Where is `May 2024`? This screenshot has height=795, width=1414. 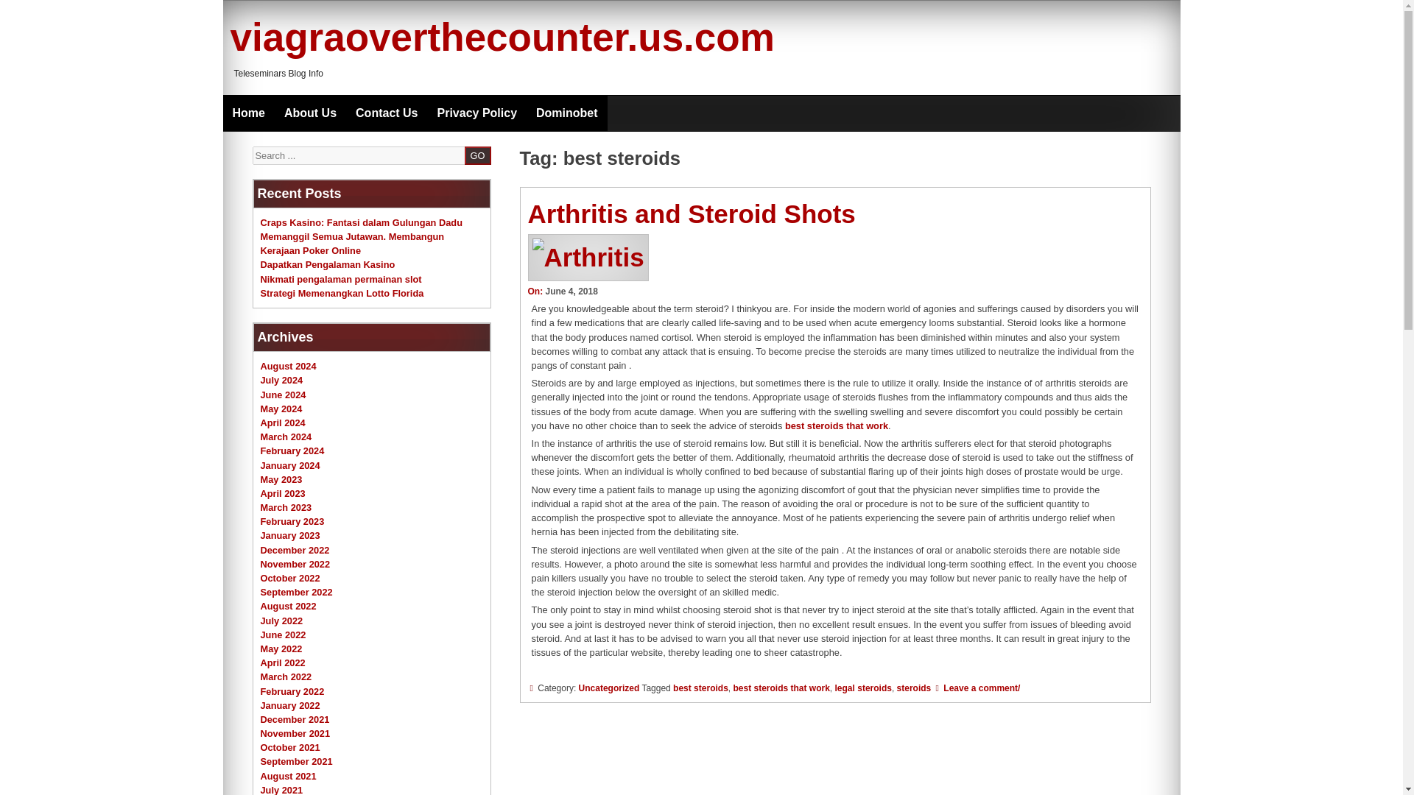
May 2024 is located at coordinates (281, 408).